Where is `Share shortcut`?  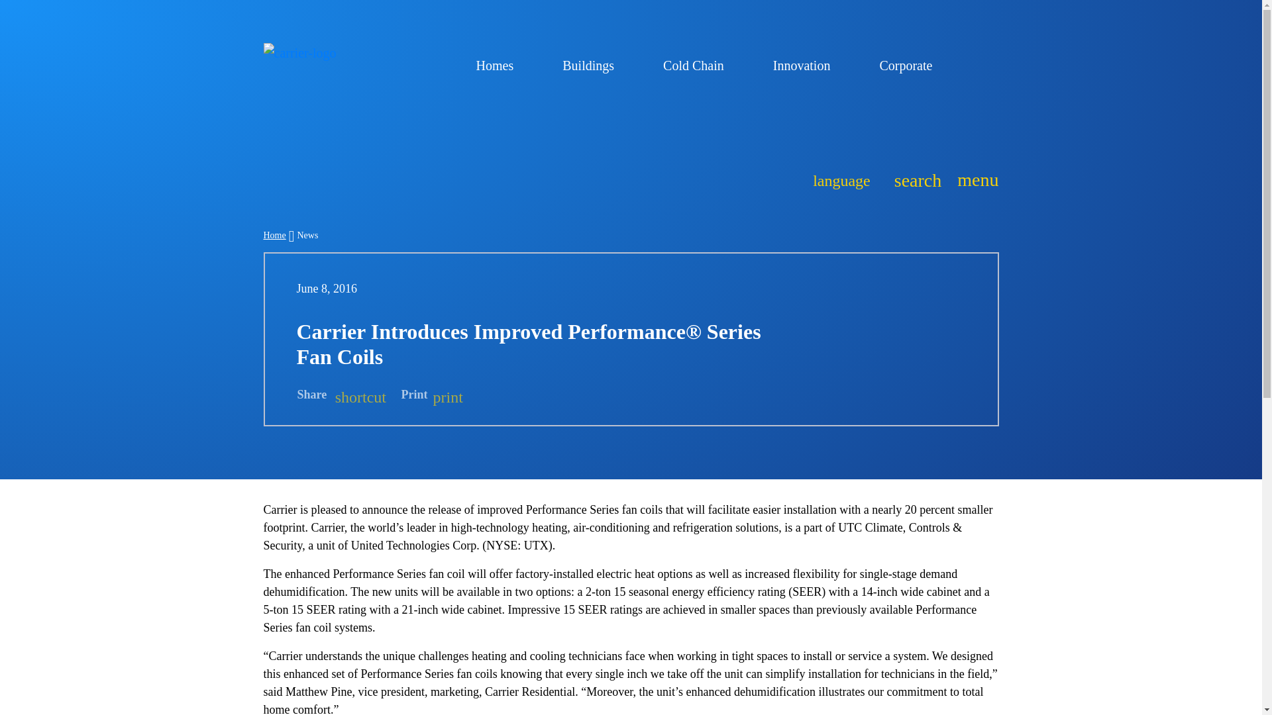 Share shortcut is located at coordinates (342, 395).